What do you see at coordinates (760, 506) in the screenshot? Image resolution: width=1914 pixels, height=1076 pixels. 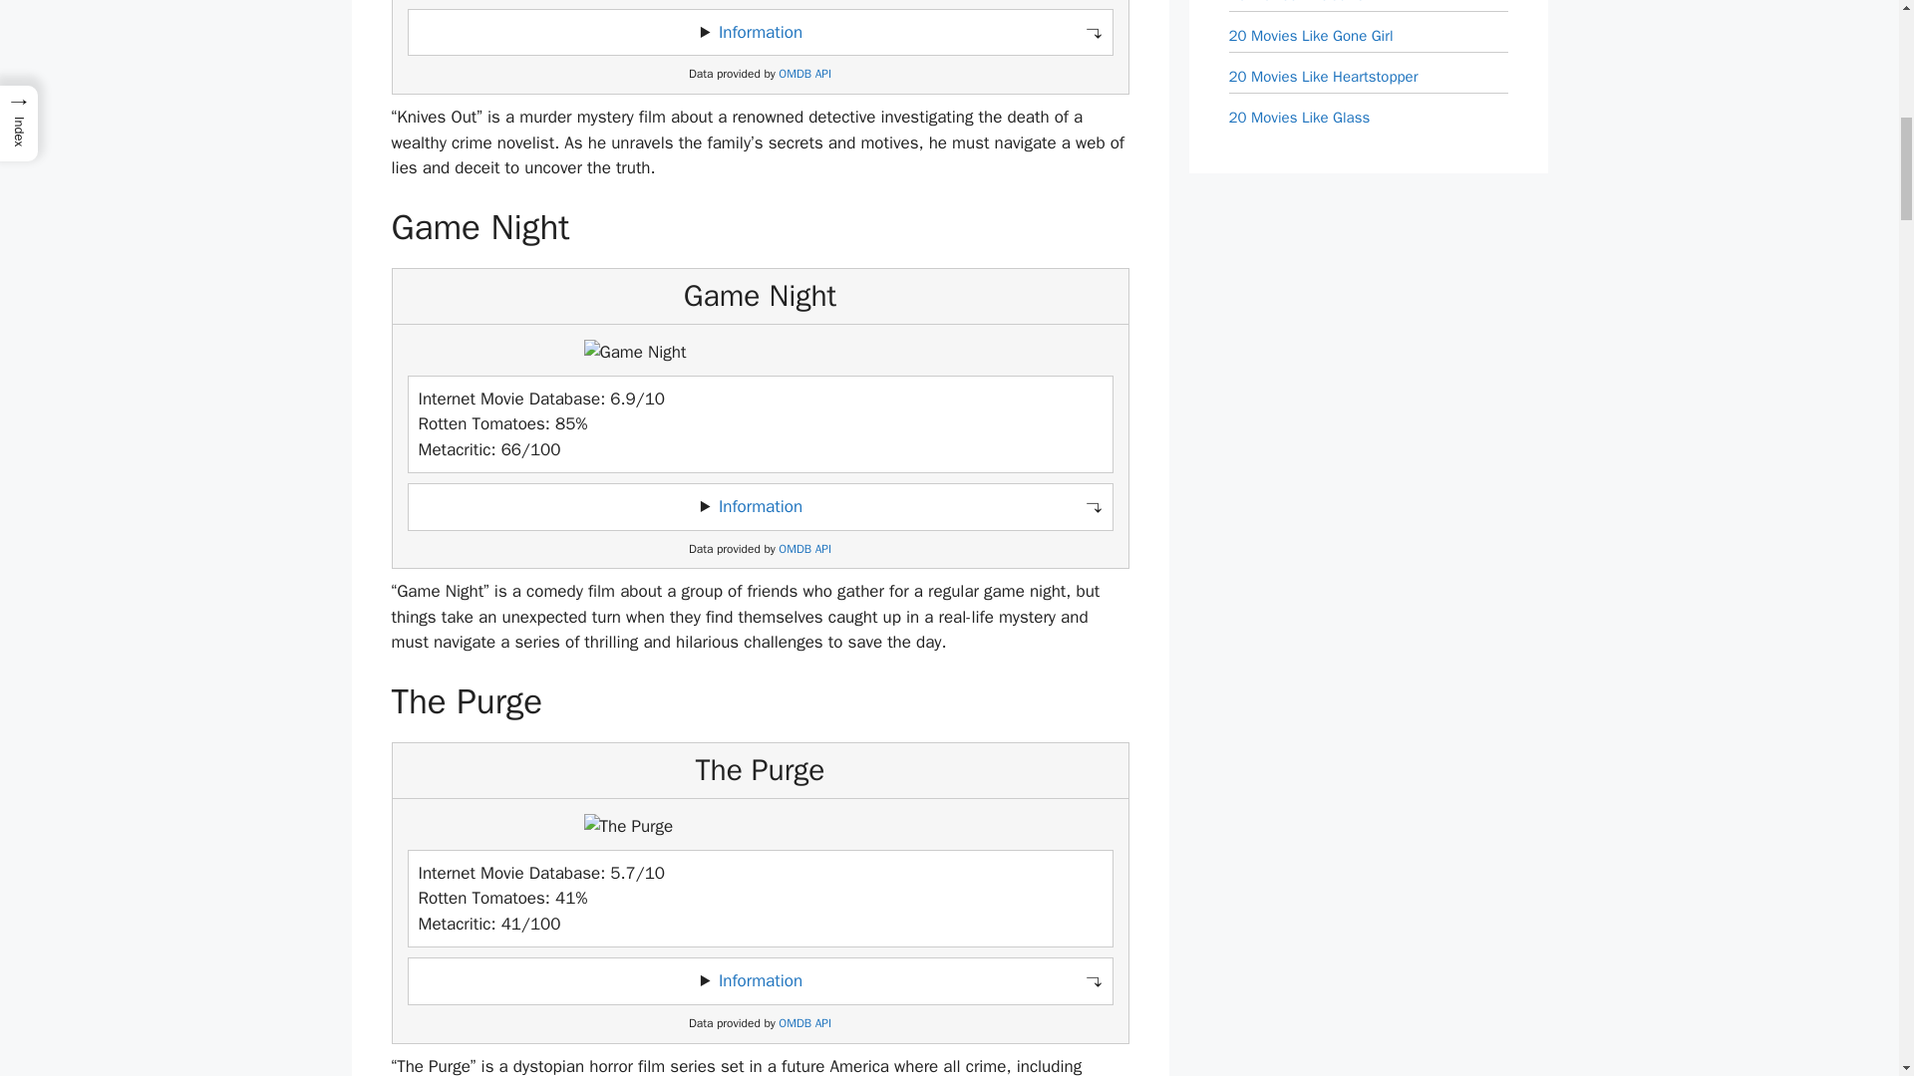 I see `Information` at bounding box center [760, 506].